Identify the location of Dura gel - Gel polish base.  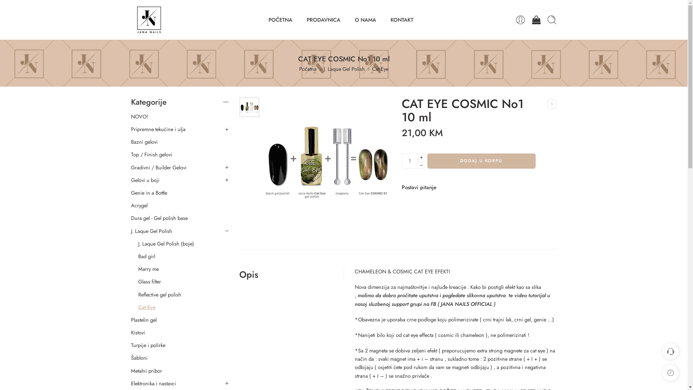
(159, 218).